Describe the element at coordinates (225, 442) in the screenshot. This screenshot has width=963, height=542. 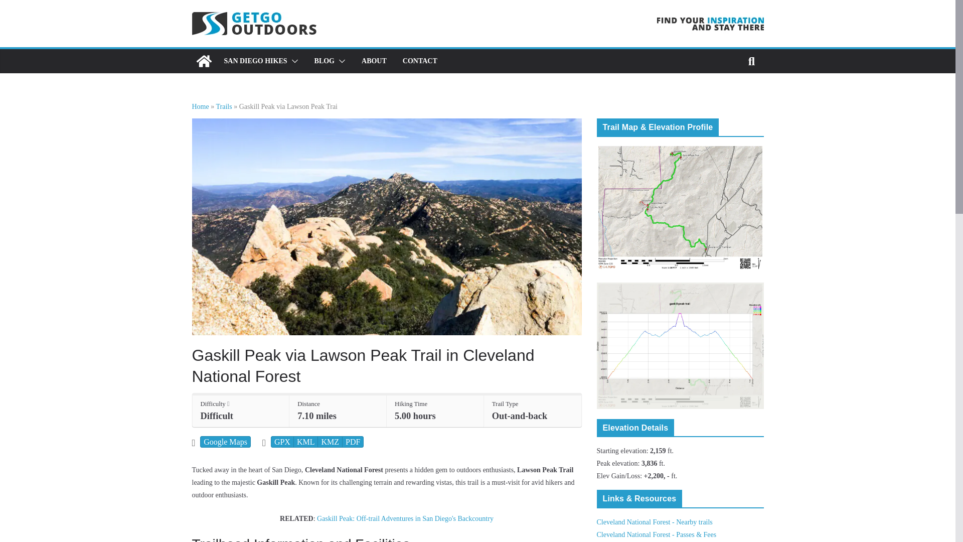
I see `Google Maps` at that location.